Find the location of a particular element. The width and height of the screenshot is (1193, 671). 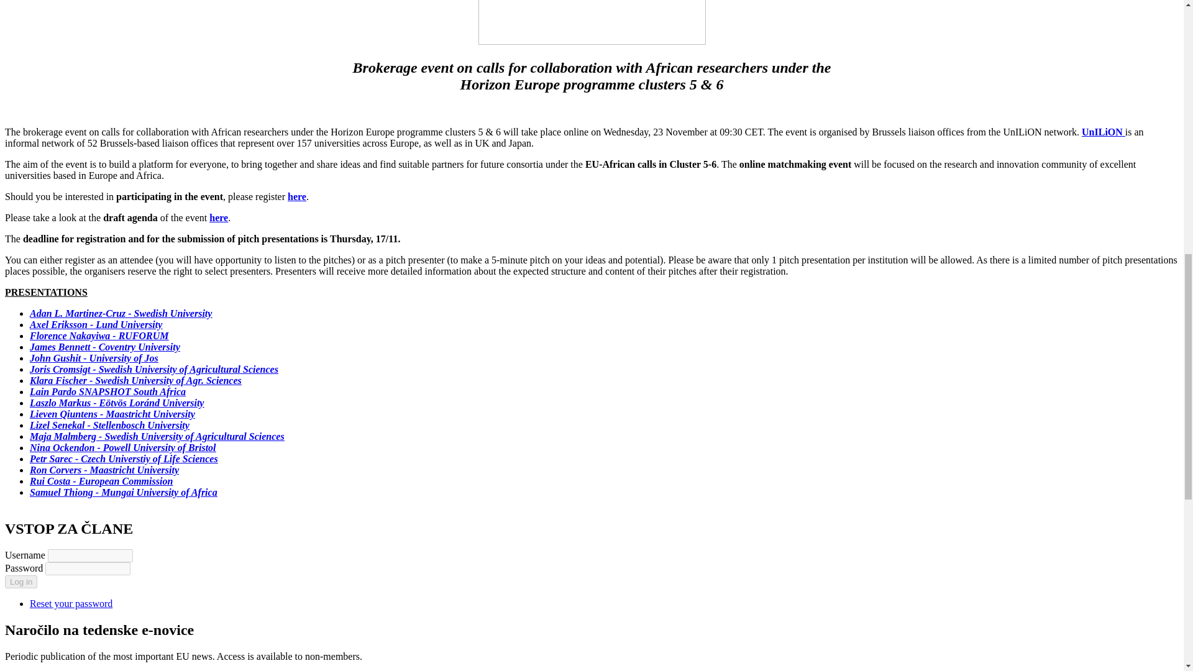

UnILiON is located at coordinates (1104, 132).